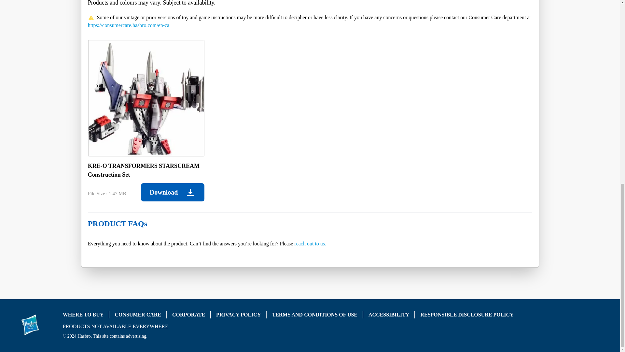  Describe the element at coordinates (83, 315) in the screenshot. I see `WHERE TO BUY` at that location.